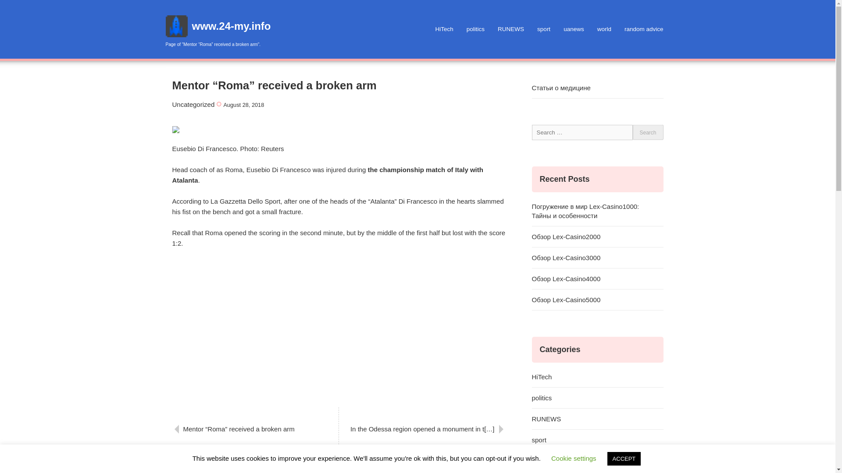 The width and height of the screenshot is (842, 473). Describe the element at coordinates (644, 29) in the screenshot. I see `random advice` at that location.